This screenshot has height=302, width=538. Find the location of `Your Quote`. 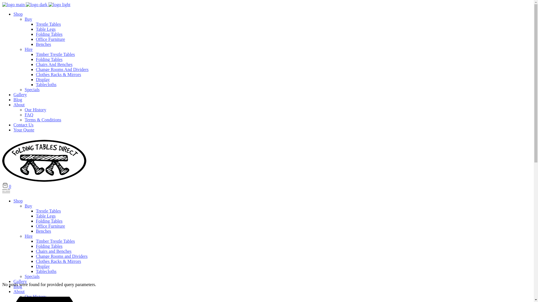

Your Quote is located at coordinates (24, 130).